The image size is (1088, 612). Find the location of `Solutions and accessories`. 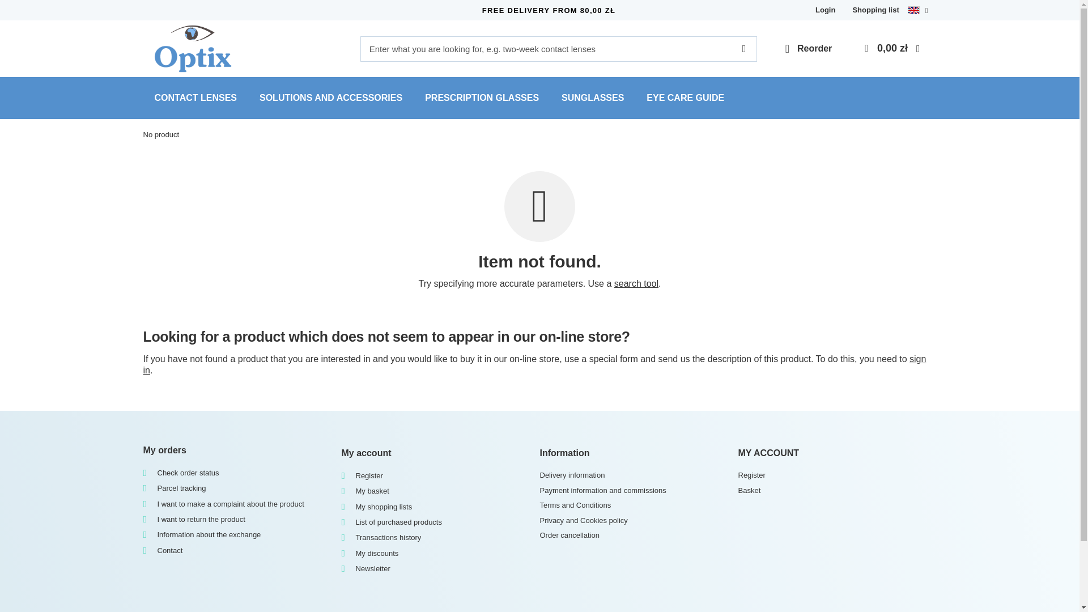

Solutions and accessories is located at coordinates (330, 97).